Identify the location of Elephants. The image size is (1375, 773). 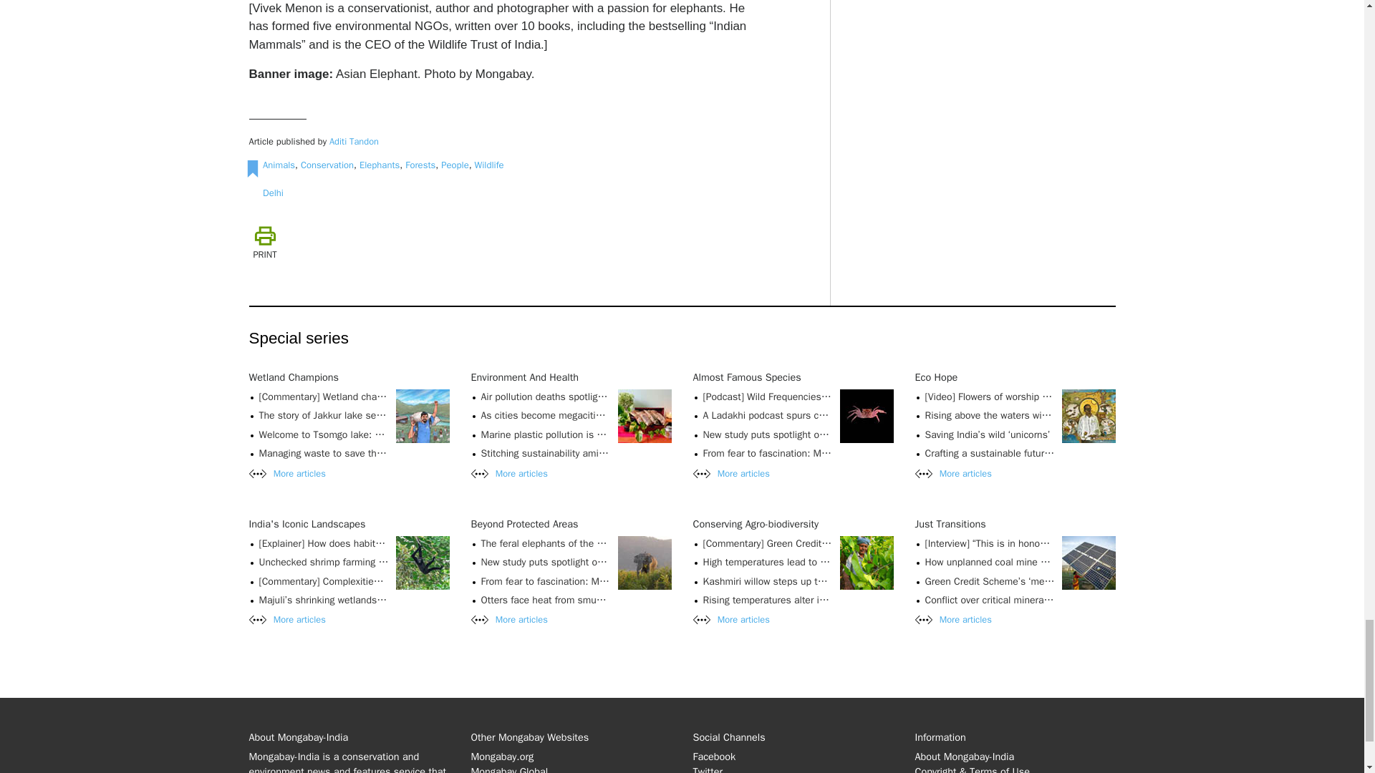
(380, 165).